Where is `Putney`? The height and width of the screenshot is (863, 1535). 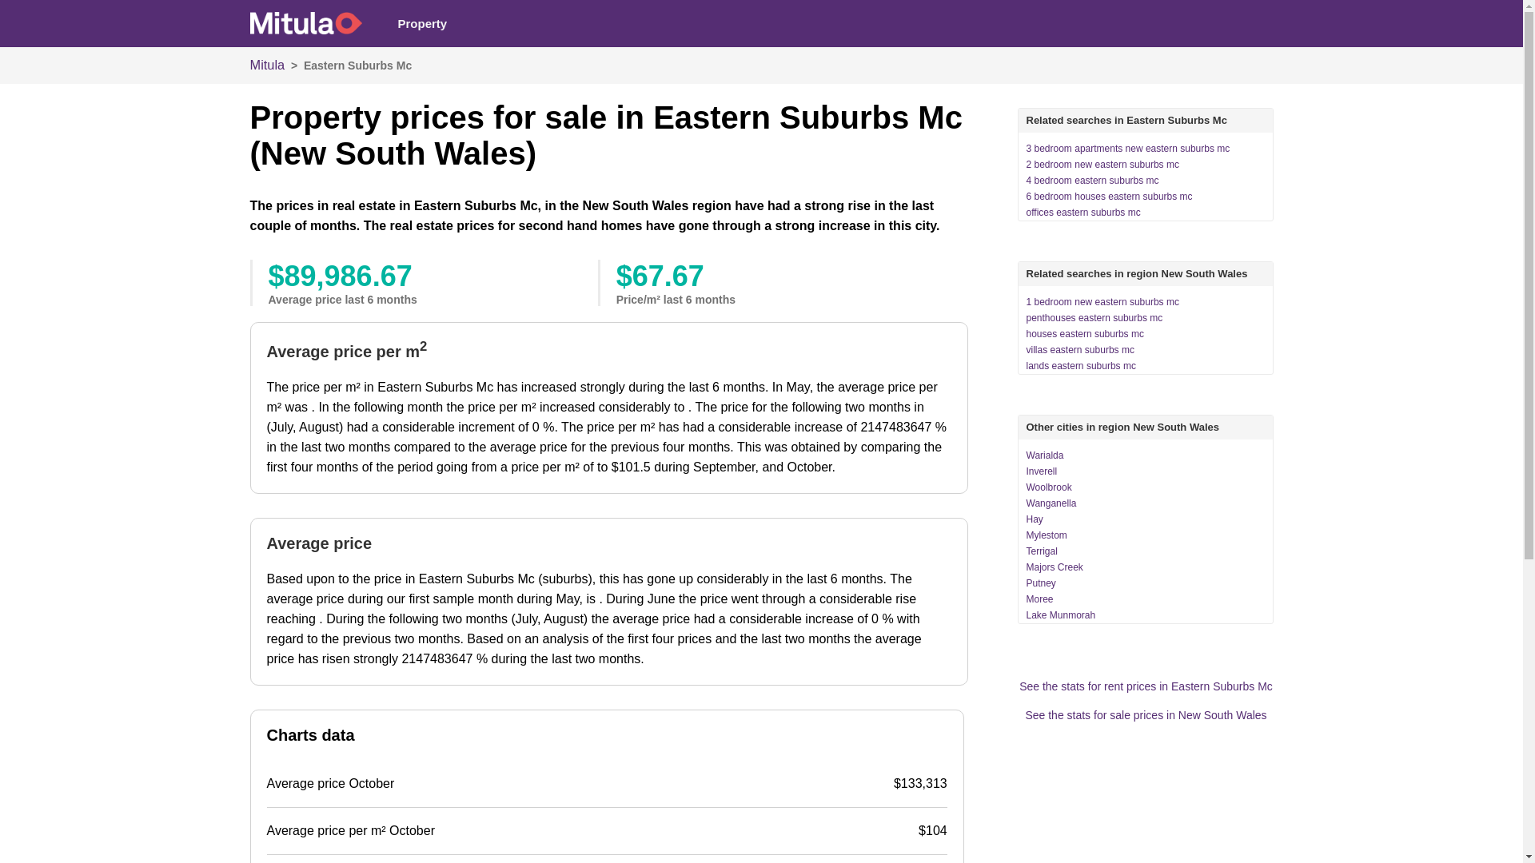 Putney is located at coordinates (1041, 583).